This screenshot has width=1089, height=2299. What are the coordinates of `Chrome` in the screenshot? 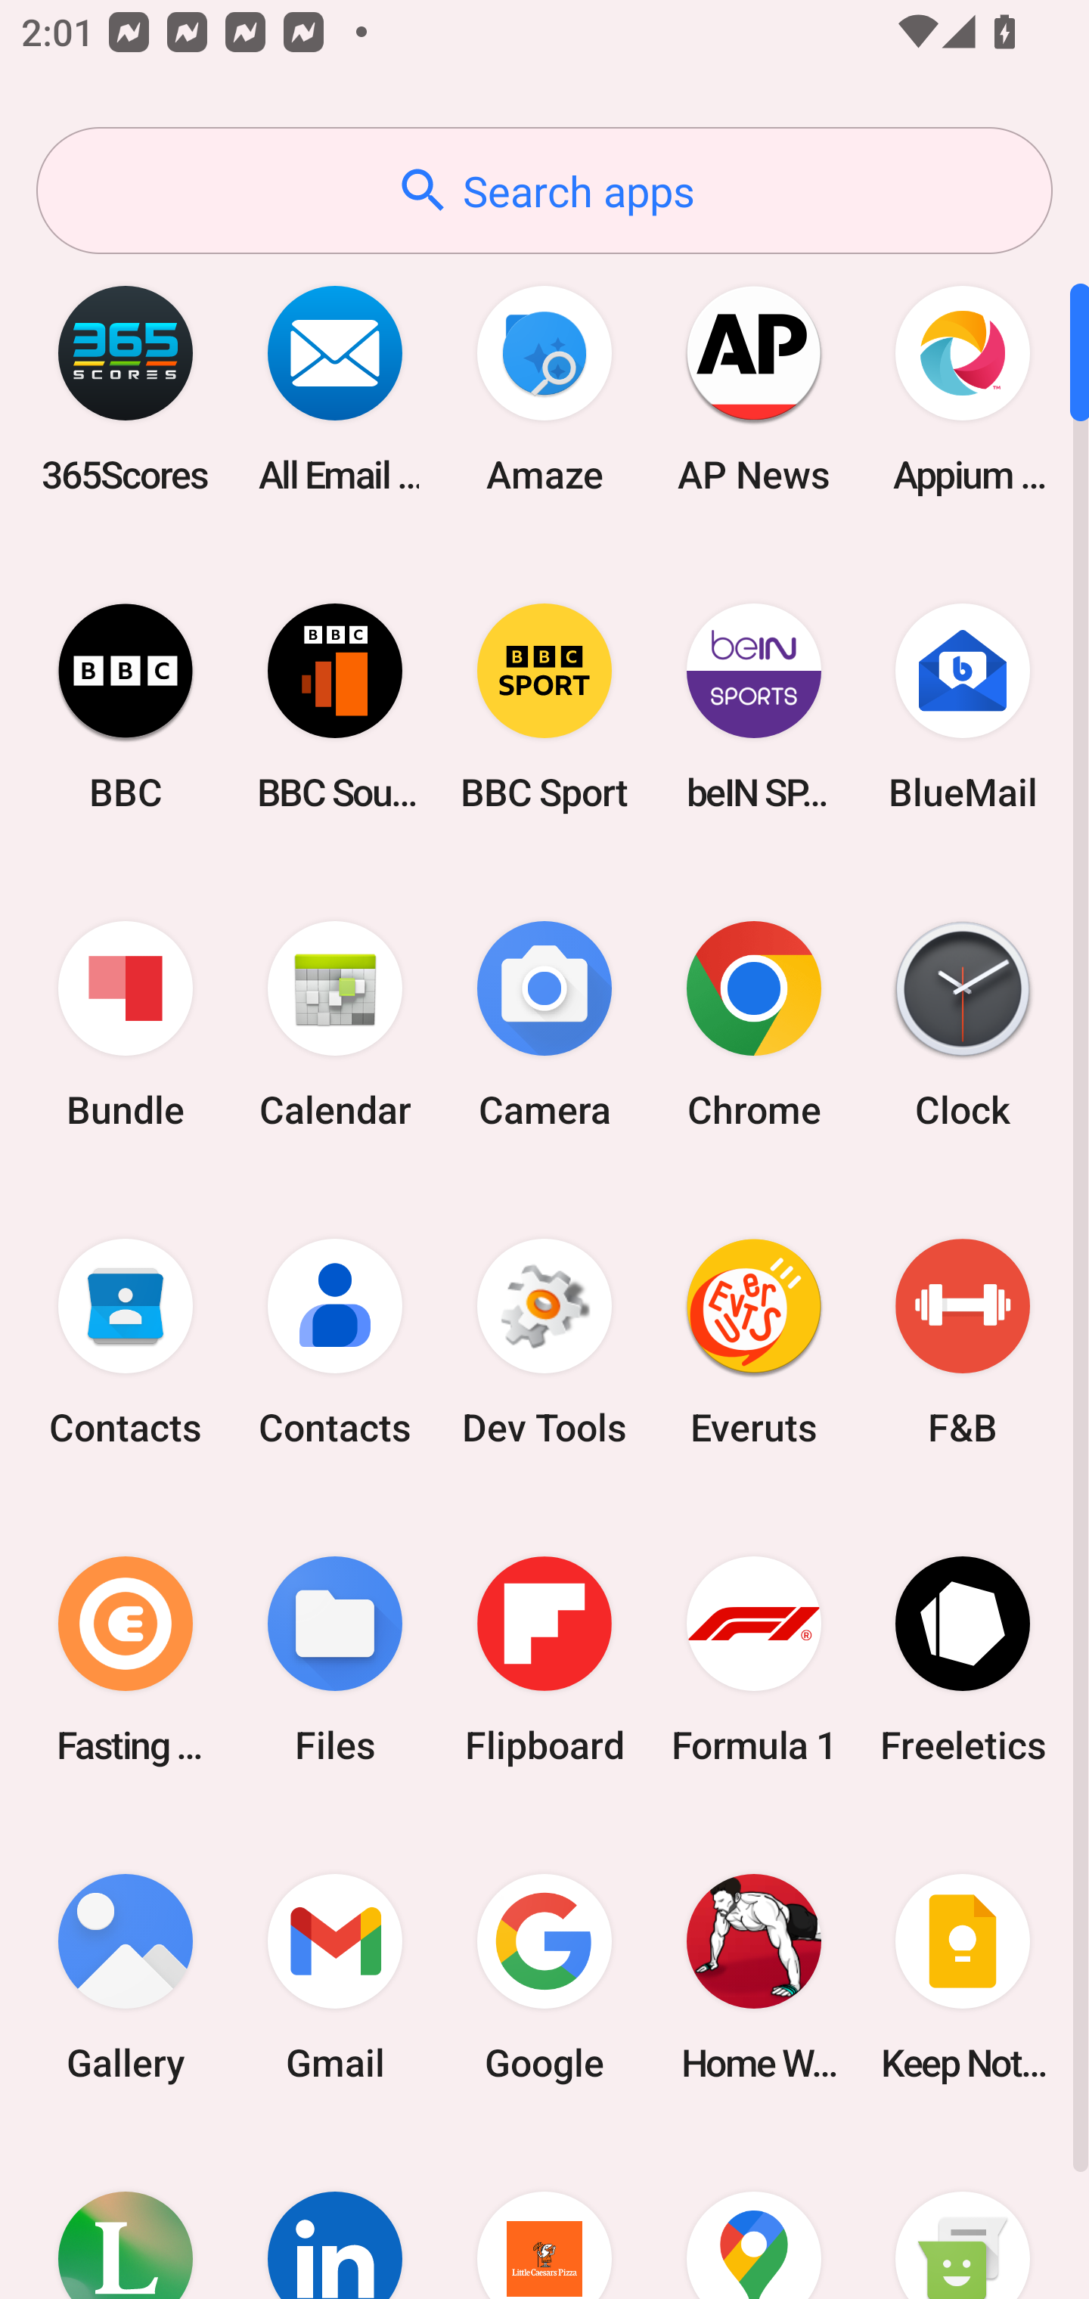 It's located at (753, 1025).